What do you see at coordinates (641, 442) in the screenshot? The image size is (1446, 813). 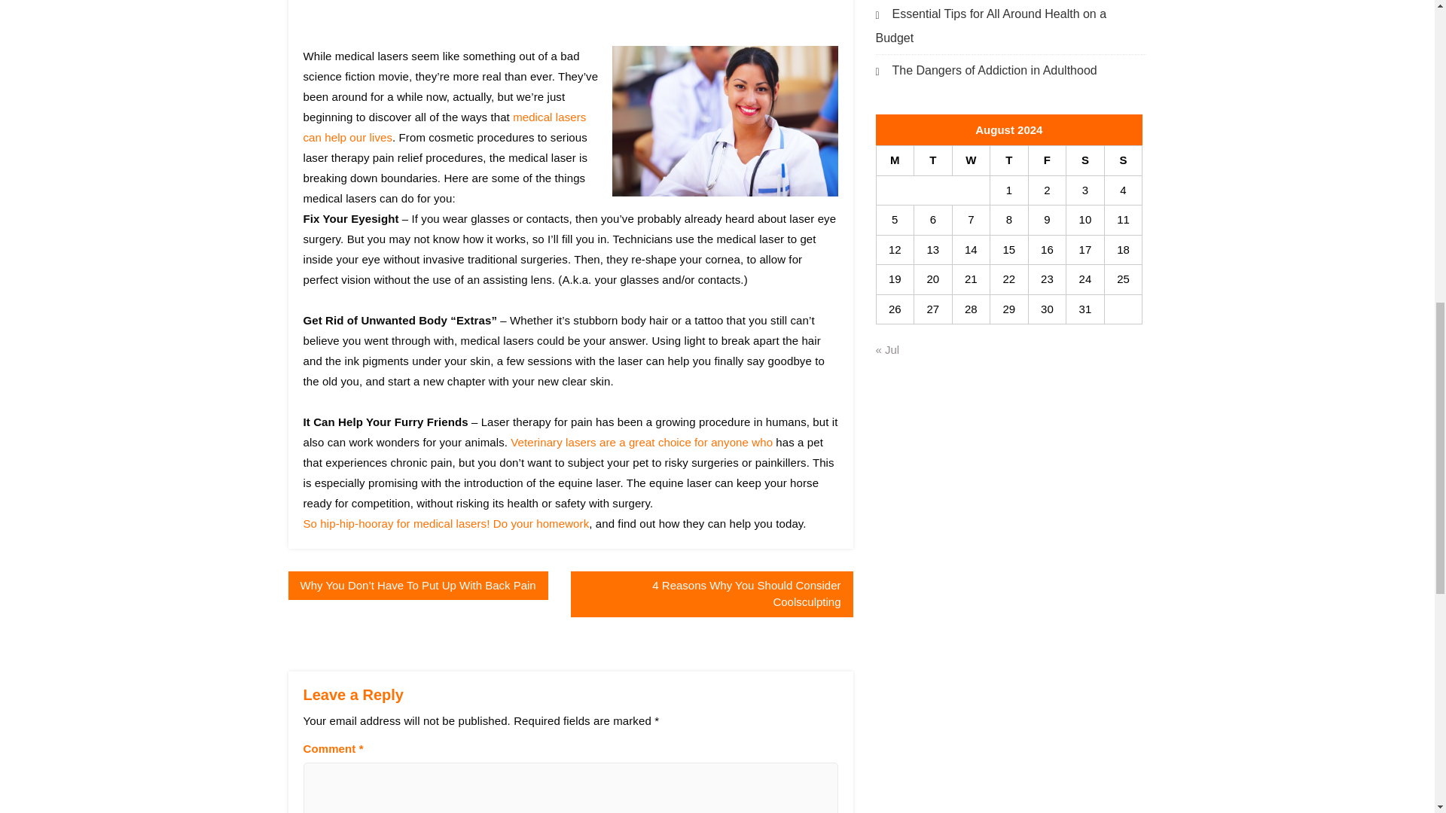 I see `More stuff` at bounding box center [641, 442].